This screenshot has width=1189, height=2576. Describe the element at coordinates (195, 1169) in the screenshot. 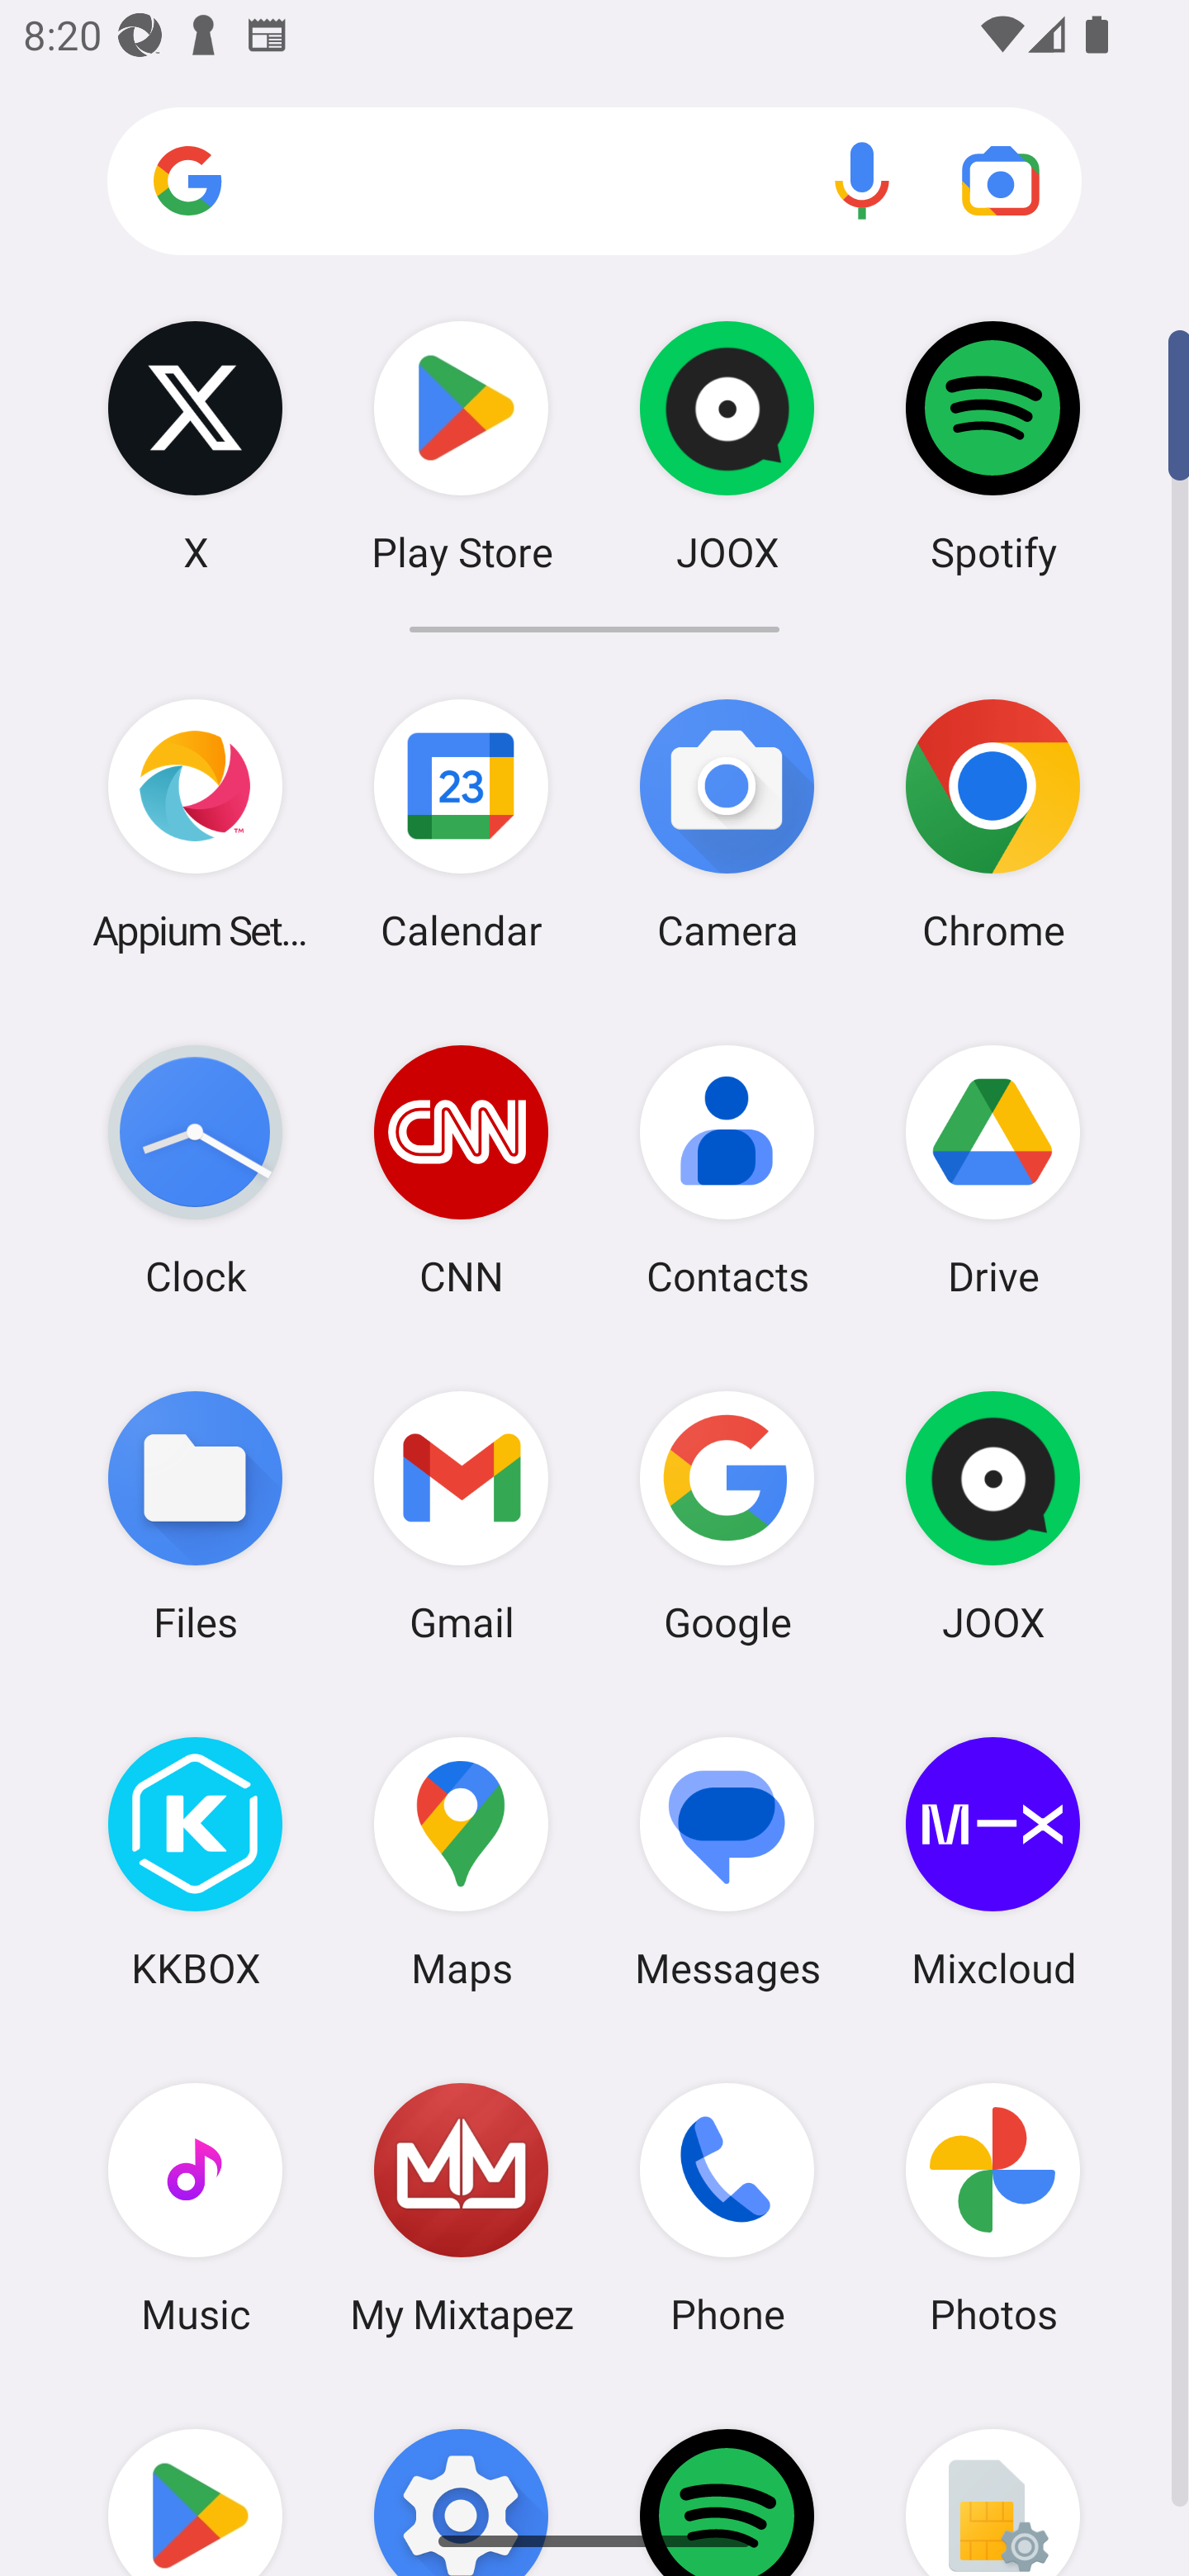

I see `Clock` at that location.